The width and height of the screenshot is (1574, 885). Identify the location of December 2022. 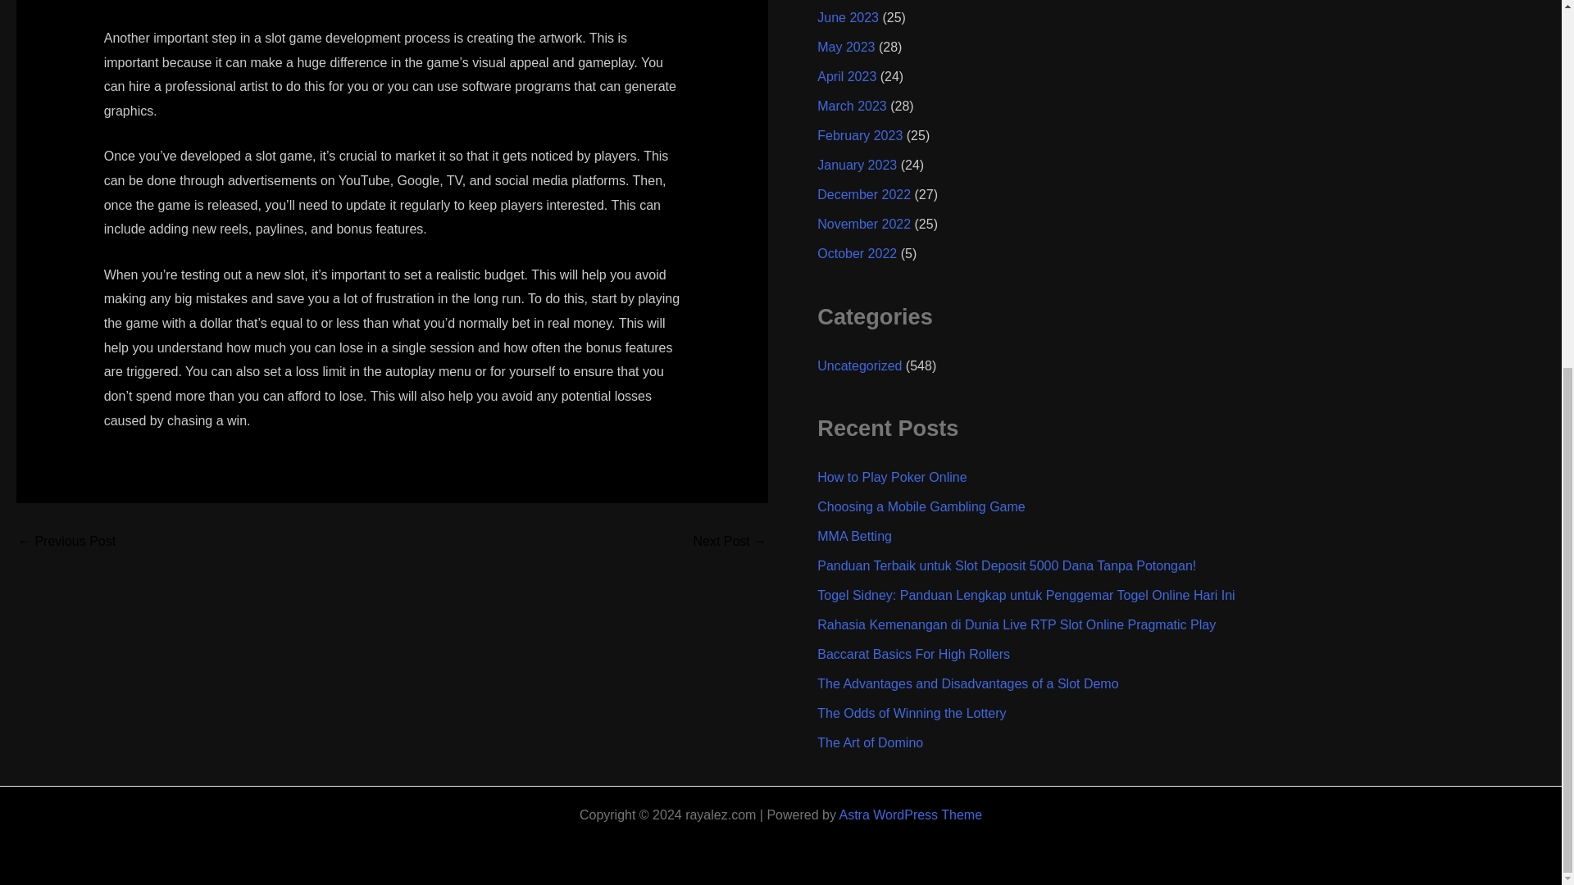
(864, 194).